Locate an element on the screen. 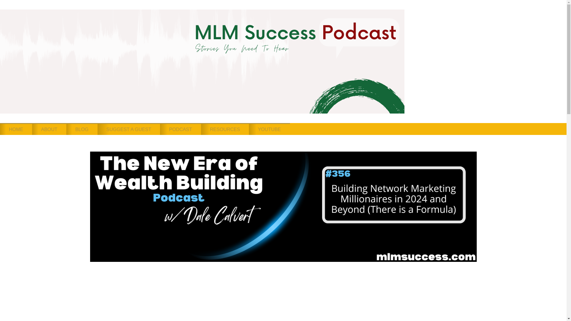 This screenshot has width=571, height=321. SUGGEST A GUEST is located at coordinates (129, 129).